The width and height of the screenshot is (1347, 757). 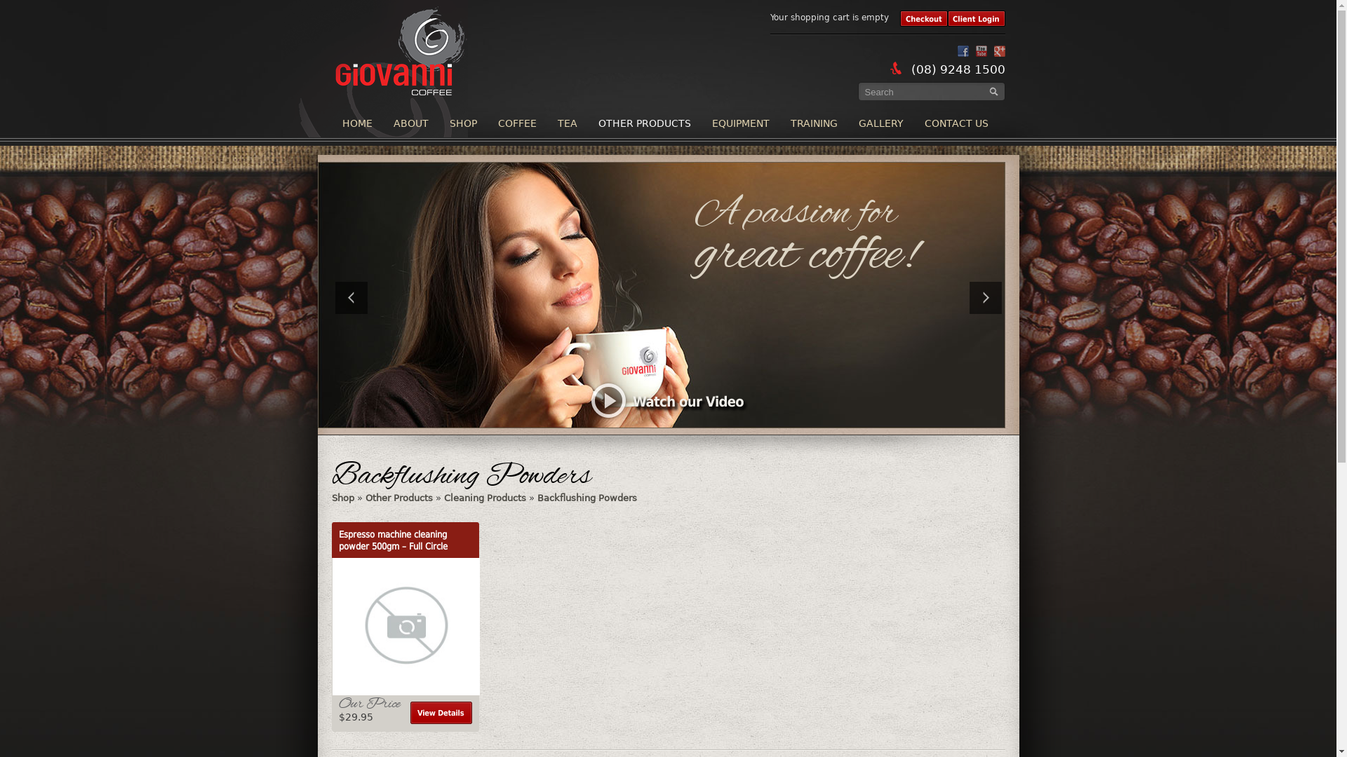 What do you see at coordinates (463, 123) in the screenshot?
I see `SHOP` at bounding box center [463, 123].